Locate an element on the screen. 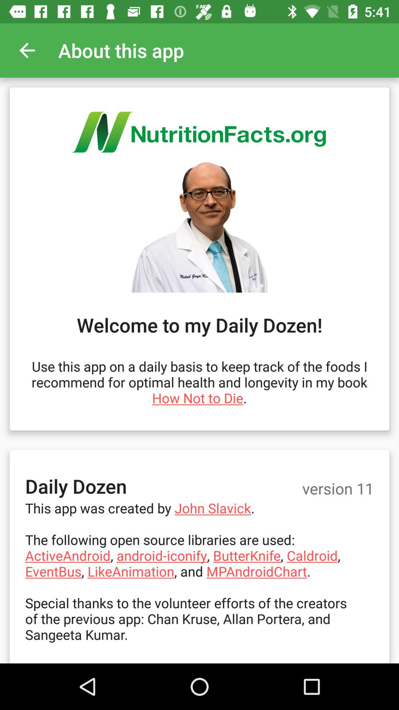 Image resolution: width=399 pixels, height=710 pixels. tap item next to the about this app app is located at coordinates (27, 50).